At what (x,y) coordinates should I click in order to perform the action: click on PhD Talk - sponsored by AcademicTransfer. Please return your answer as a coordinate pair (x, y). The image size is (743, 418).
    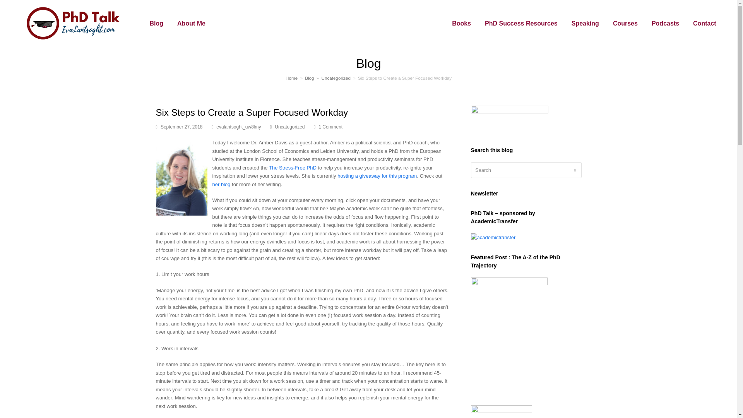
    Looking at the image, I should click on (493, 237).